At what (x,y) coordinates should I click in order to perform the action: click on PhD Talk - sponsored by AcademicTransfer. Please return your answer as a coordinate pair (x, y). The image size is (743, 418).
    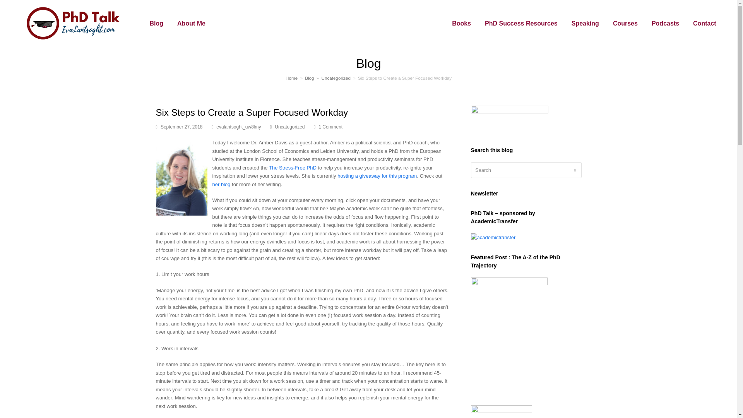
    Looking at the image, I should click on (493, 237).